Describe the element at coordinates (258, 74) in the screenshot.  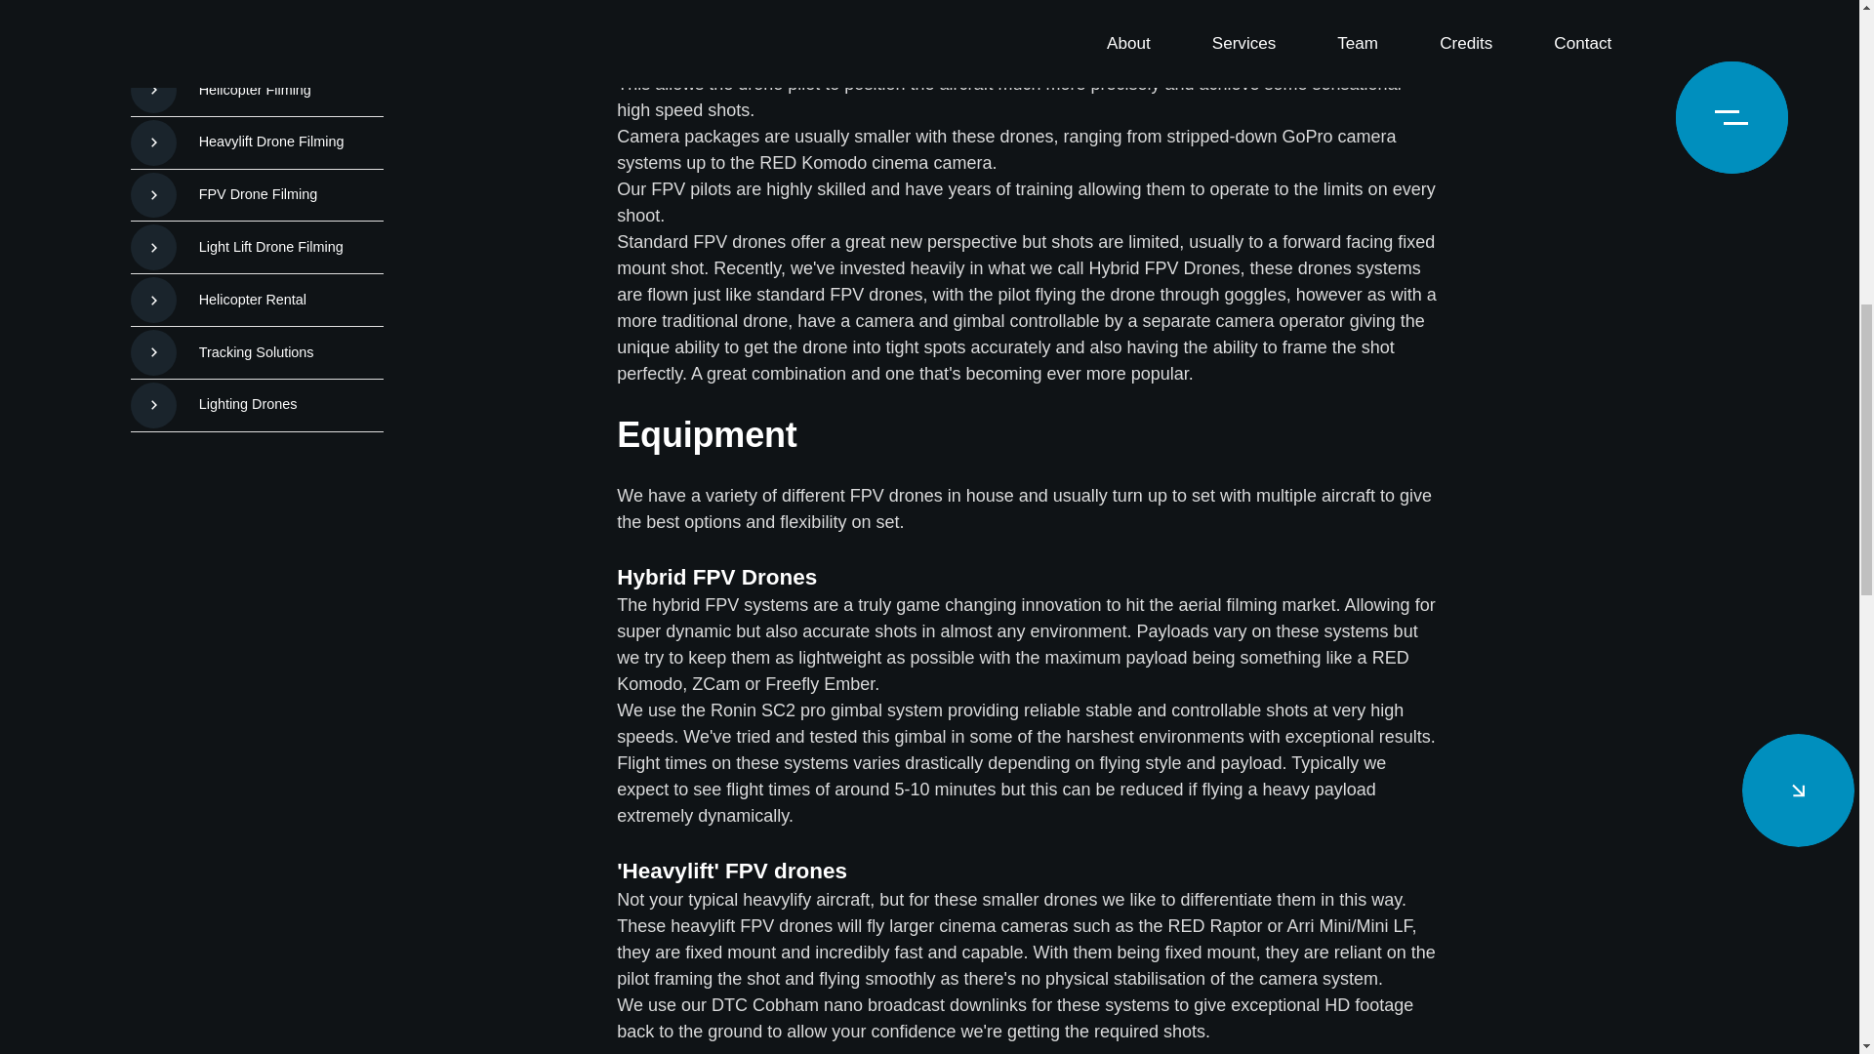
I see `Light Lift Drone Filming` at that location.